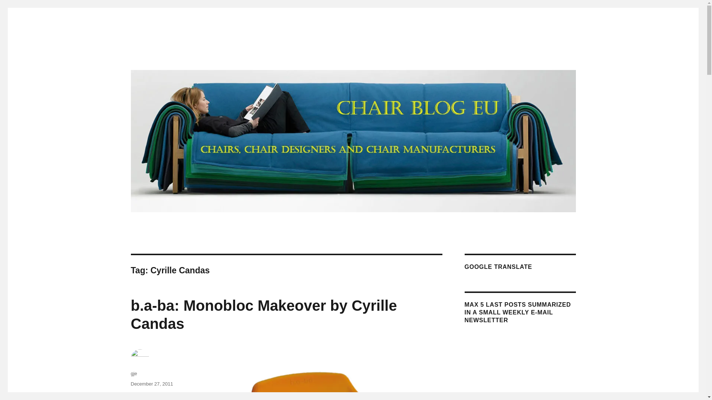  I want to click on December 27, 2011, so click(151, 384).